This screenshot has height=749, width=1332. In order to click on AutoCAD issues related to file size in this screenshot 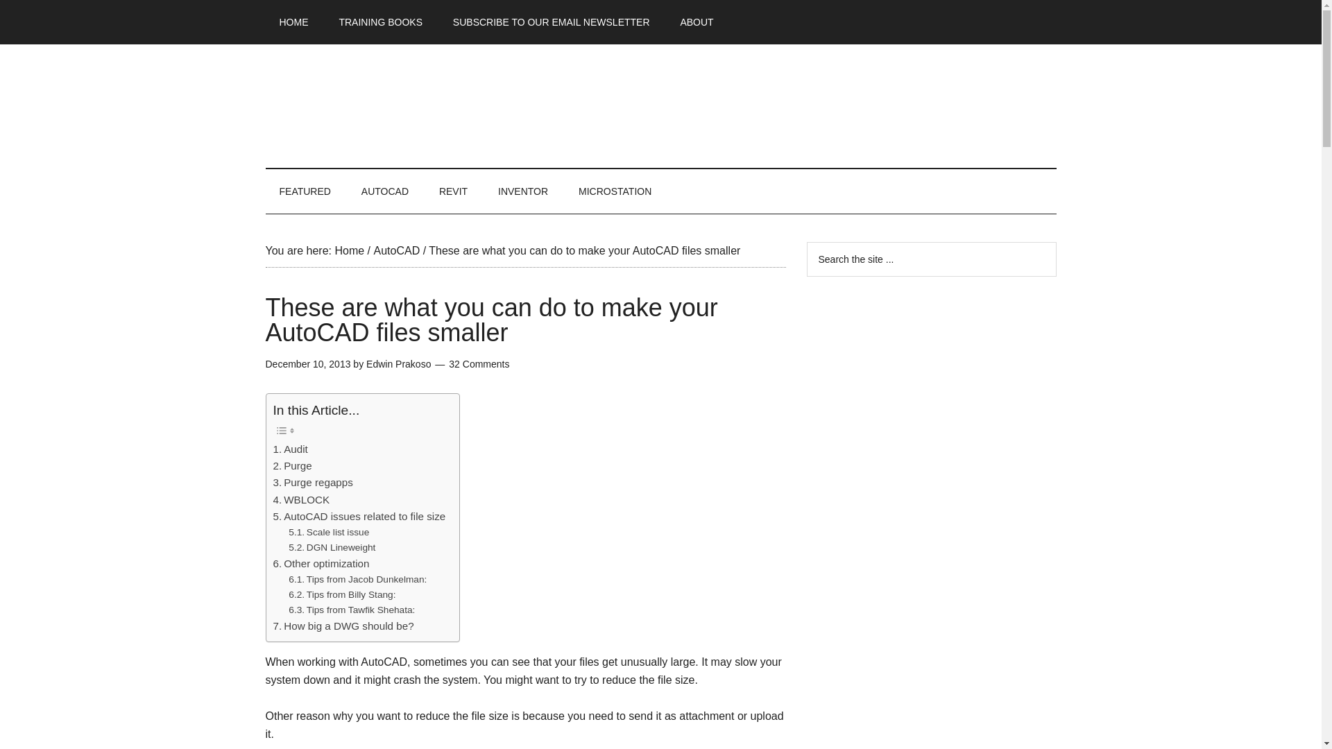, I will do `click(359, 517)`.